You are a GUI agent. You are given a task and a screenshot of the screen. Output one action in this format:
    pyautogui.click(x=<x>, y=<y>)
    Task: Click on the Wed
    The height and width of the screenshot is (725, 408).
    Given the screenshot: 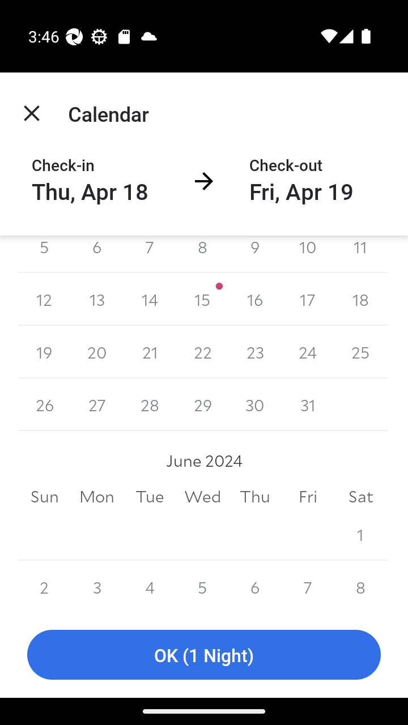 What is the action you would take?
    pyautogui.click(x=202, y=496)
    